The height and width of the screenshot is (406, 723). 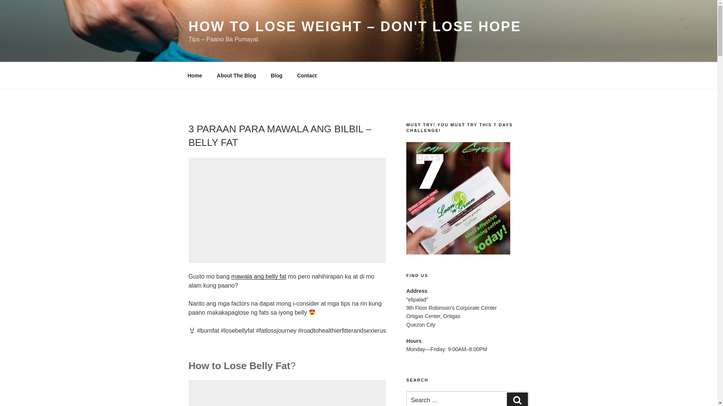 What do you see at coordinates (287, 211) in the screenshot?
I see `Advertisement` at bounding box center [287, 211].